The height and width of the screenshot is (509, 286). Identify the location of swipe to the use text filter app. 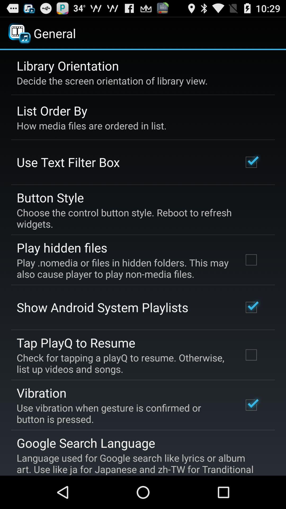
(68, 162).